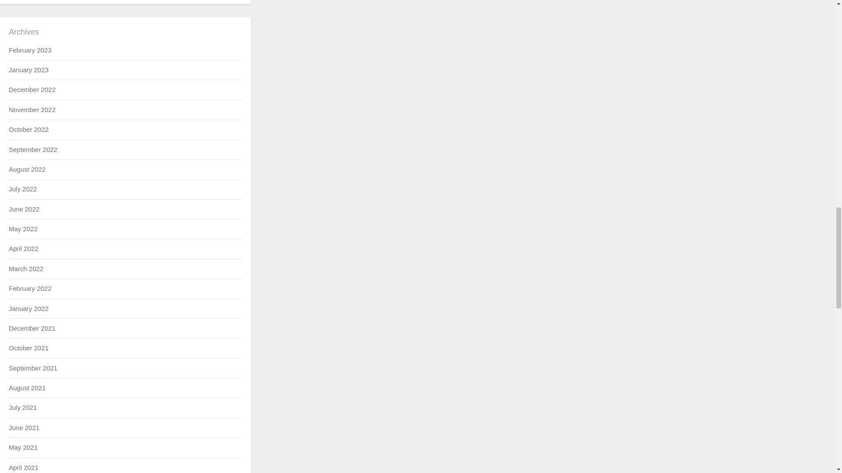 The height and width of the screenshot is (473, 842). I want to click on August 2021, so click(27, 388).